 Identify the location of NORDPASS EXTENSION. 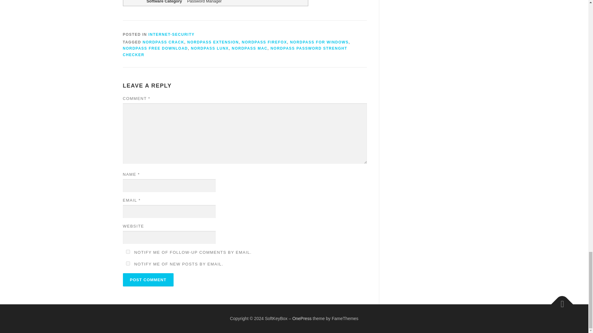
(213, 42).